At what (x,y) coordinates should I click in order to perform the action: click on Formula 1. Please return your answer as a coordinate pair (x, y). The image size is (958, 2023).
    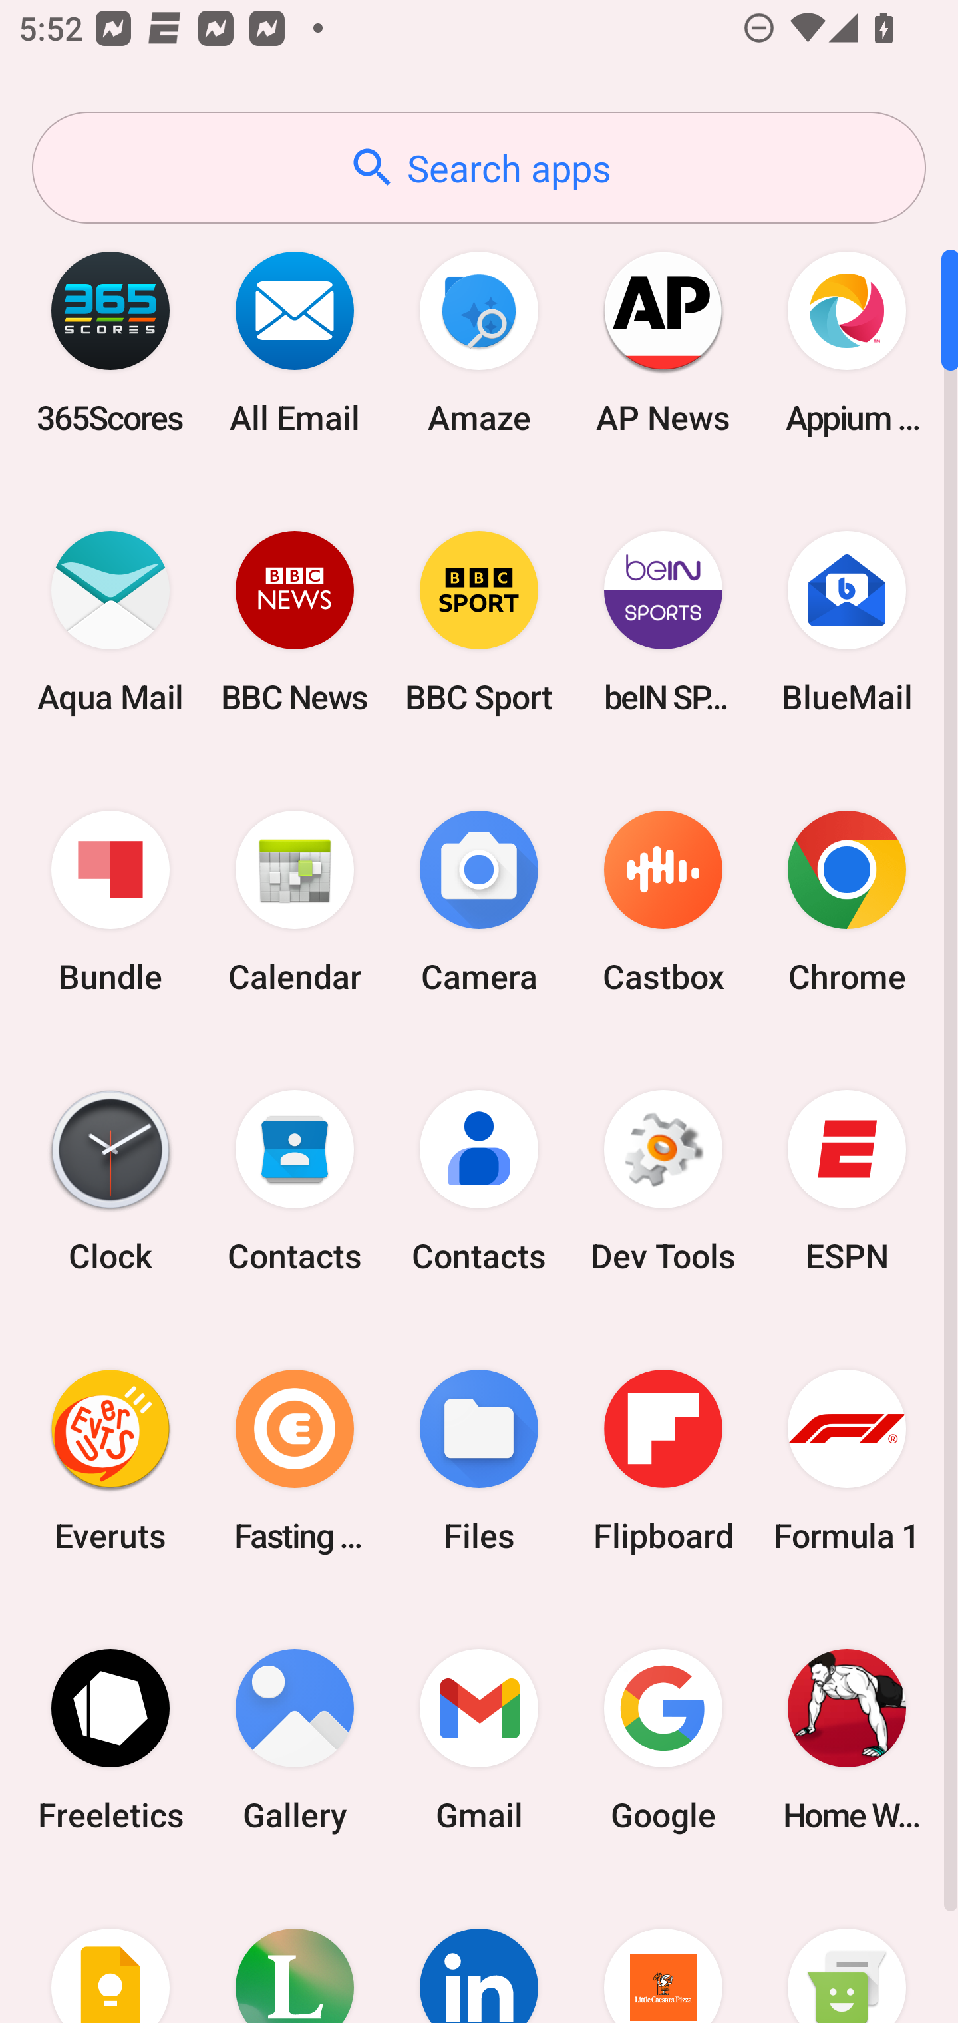
    Looking at the image, I should click on (847, 1460).